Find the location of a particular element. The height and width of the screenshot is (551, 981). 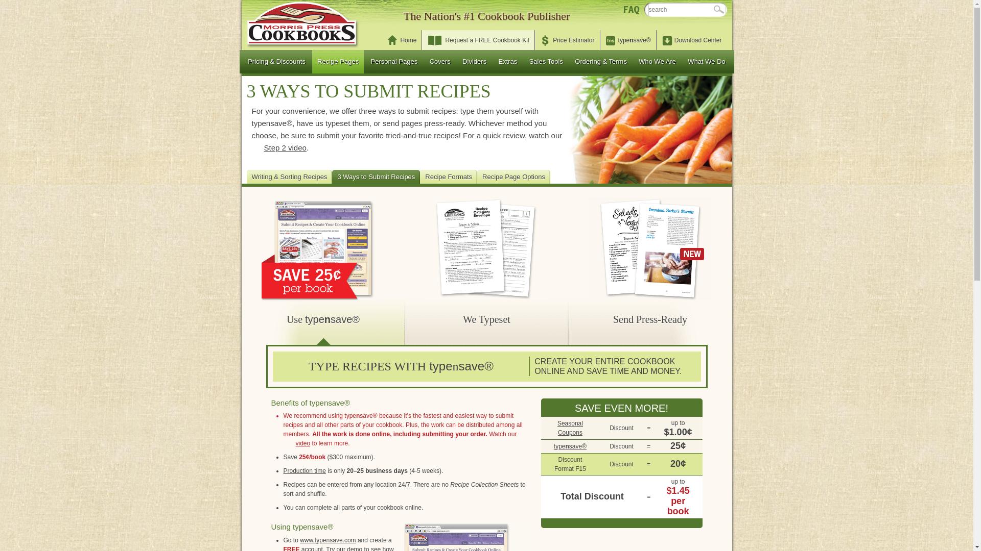

go is located at coordinates (718, 9).